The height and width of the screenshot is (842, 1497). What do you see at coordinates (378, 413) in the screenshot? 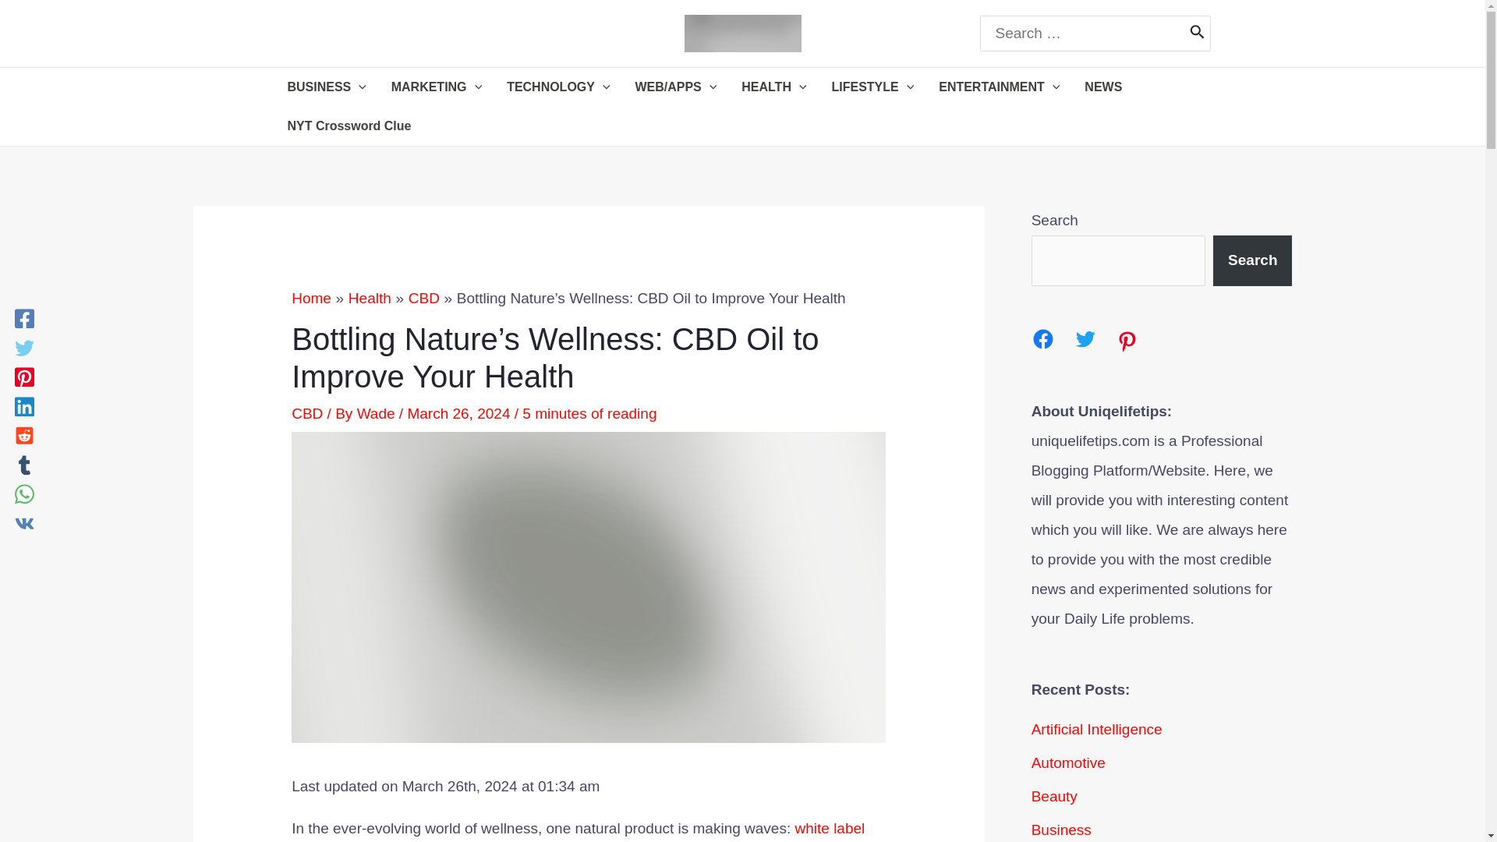
I see `View all posts by Wade` at bounding box center [378, 413].